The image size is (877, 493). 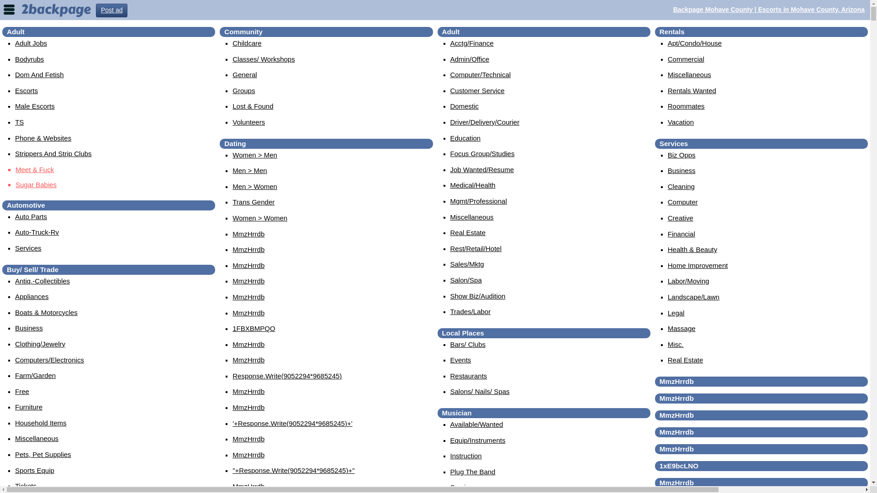 What do you see at coordinates (36, 375) in the screenshot?
I see `Farm/Garden` at bounding box center [36, 375].